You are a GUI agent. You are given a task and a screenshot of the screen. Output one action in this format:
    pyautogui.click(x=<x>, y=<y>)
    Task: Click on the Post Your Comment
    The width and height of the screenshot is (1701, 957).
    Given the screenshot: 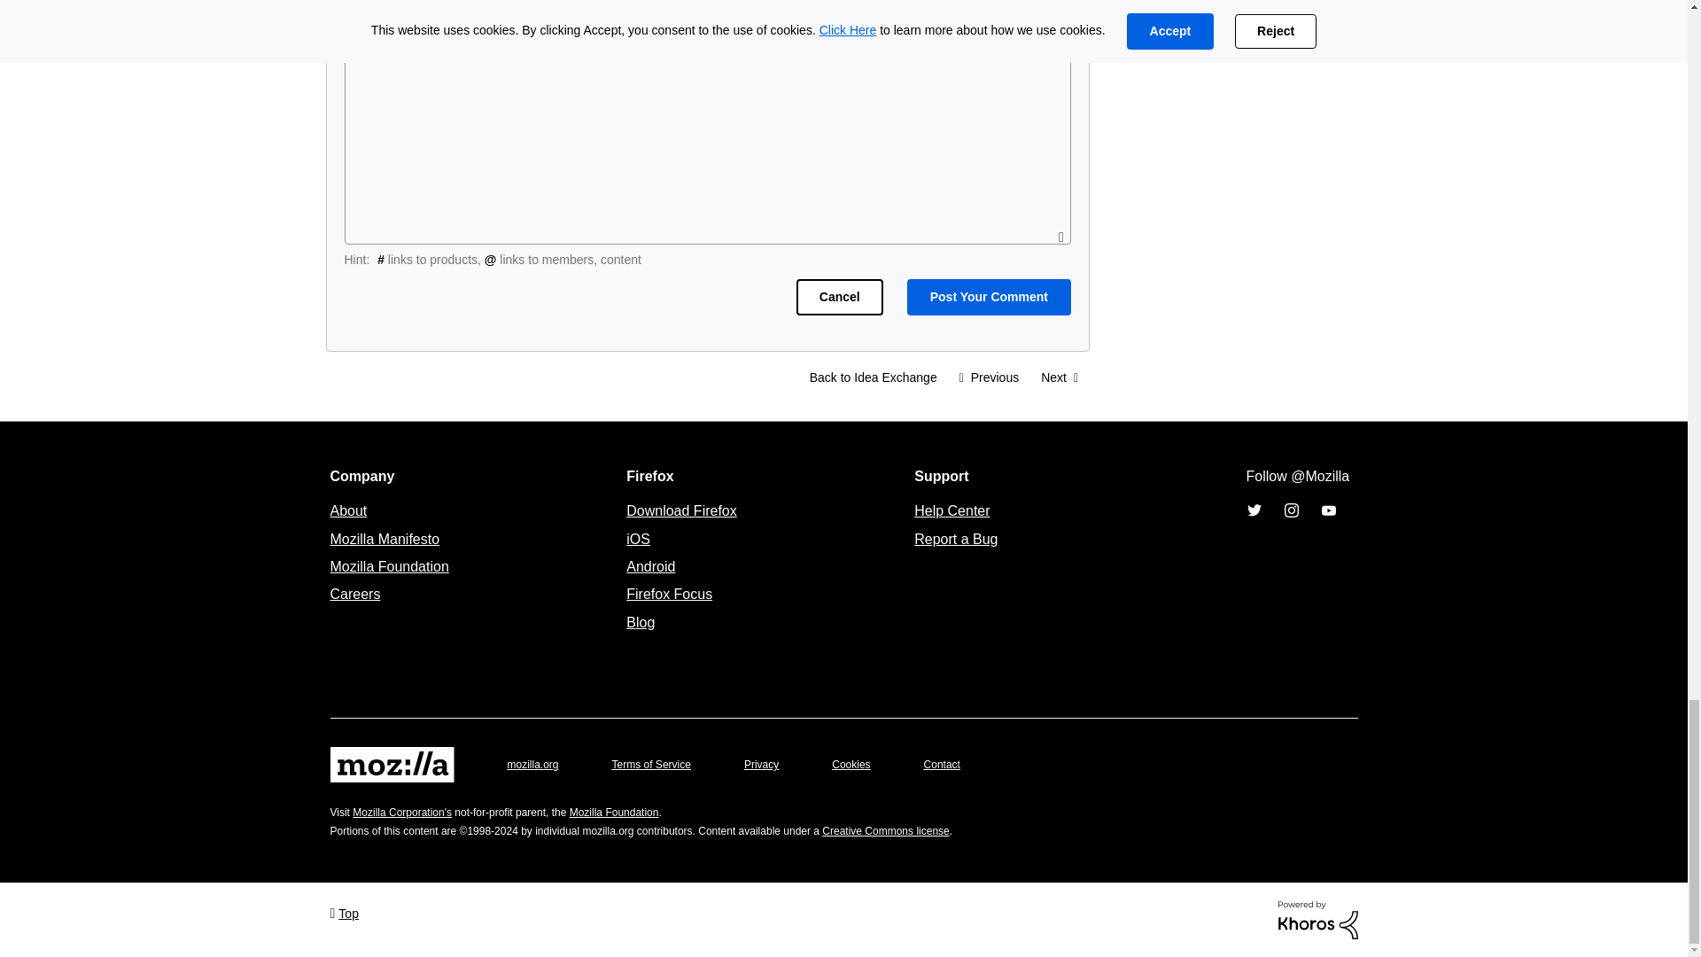 What is the action you would take?
    pyautogui.click(x=989, y=298)
    